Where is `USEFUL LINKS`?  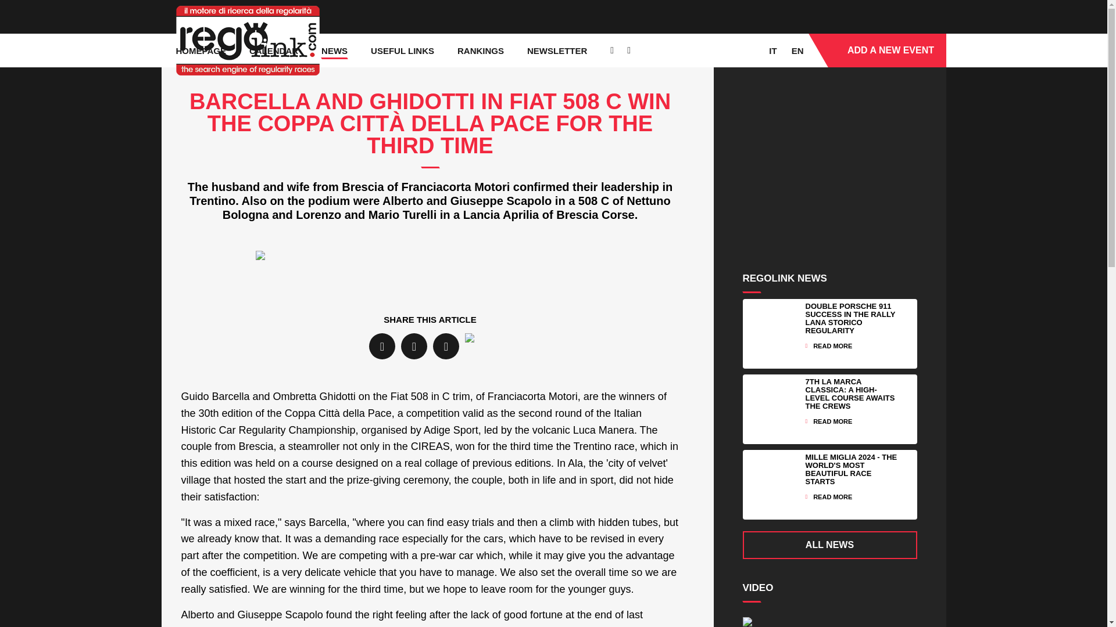 USEFUL LINKS is located at coordinates (402, 50).